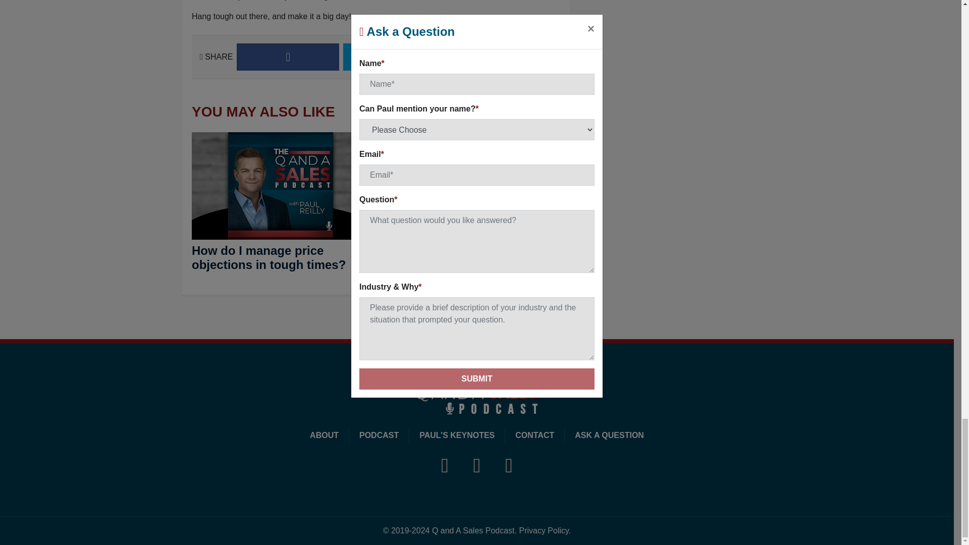  I want to click on PODCAST, so click(379, 435).